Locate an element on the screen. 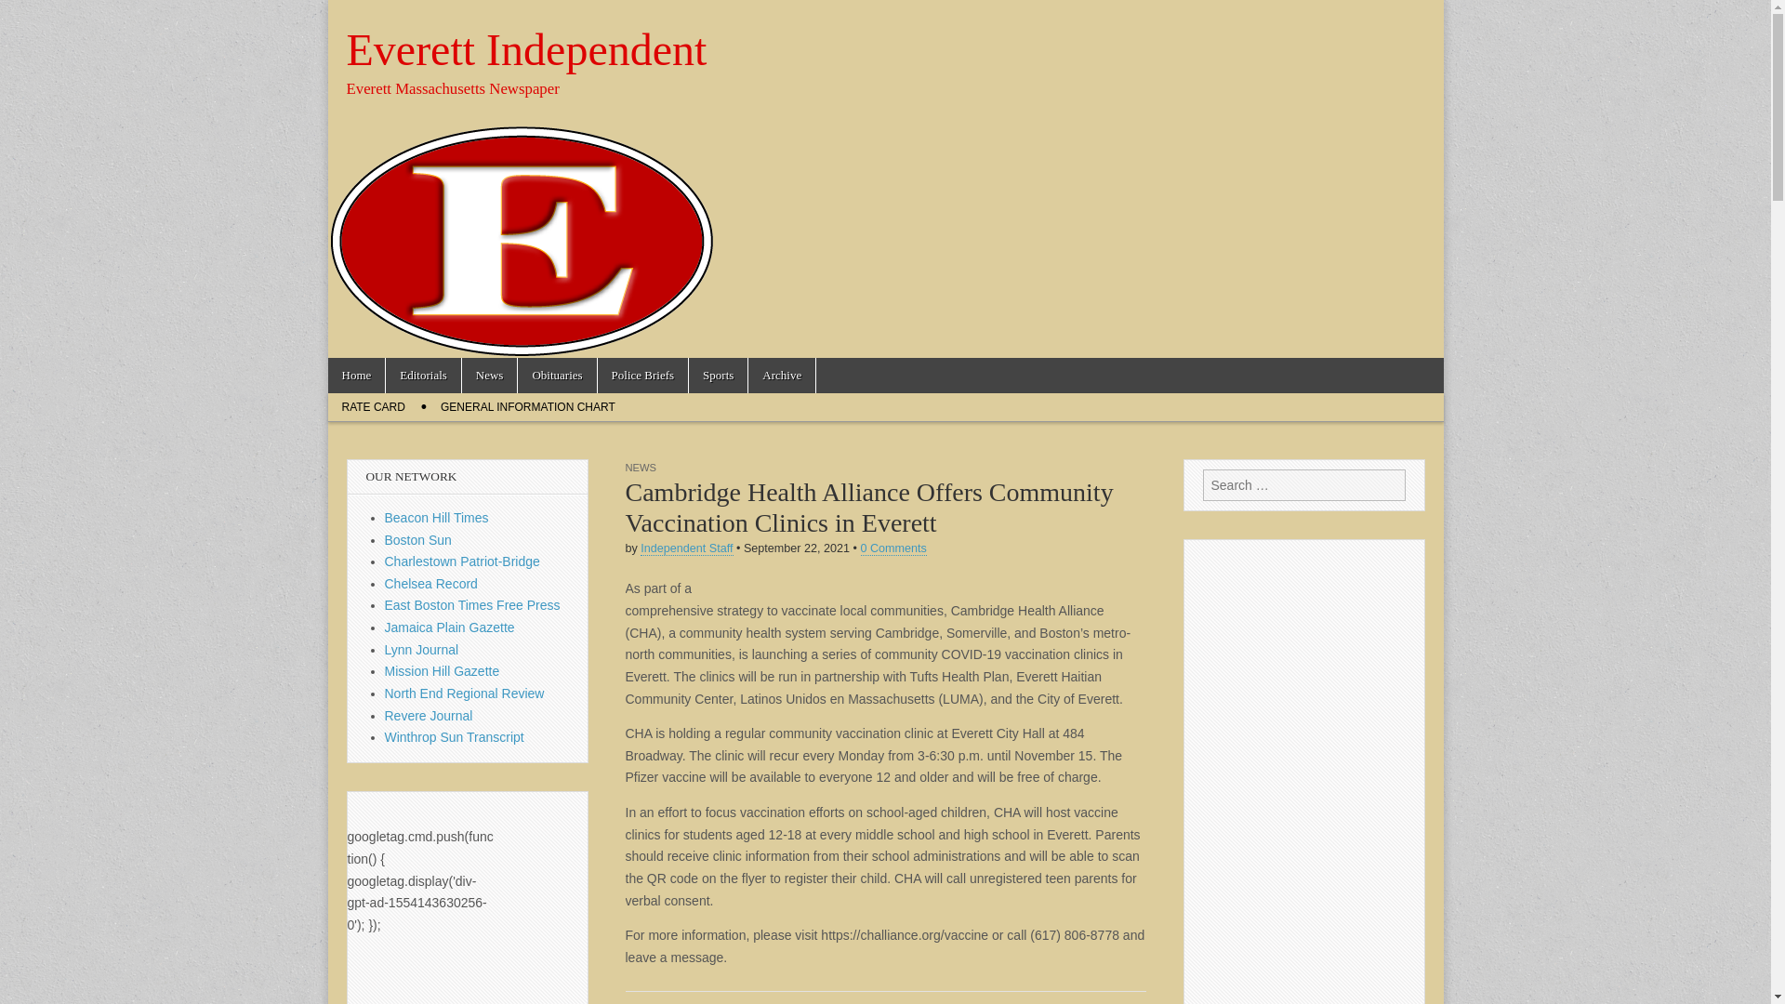  NEWS is located at coordinates (641, 467).